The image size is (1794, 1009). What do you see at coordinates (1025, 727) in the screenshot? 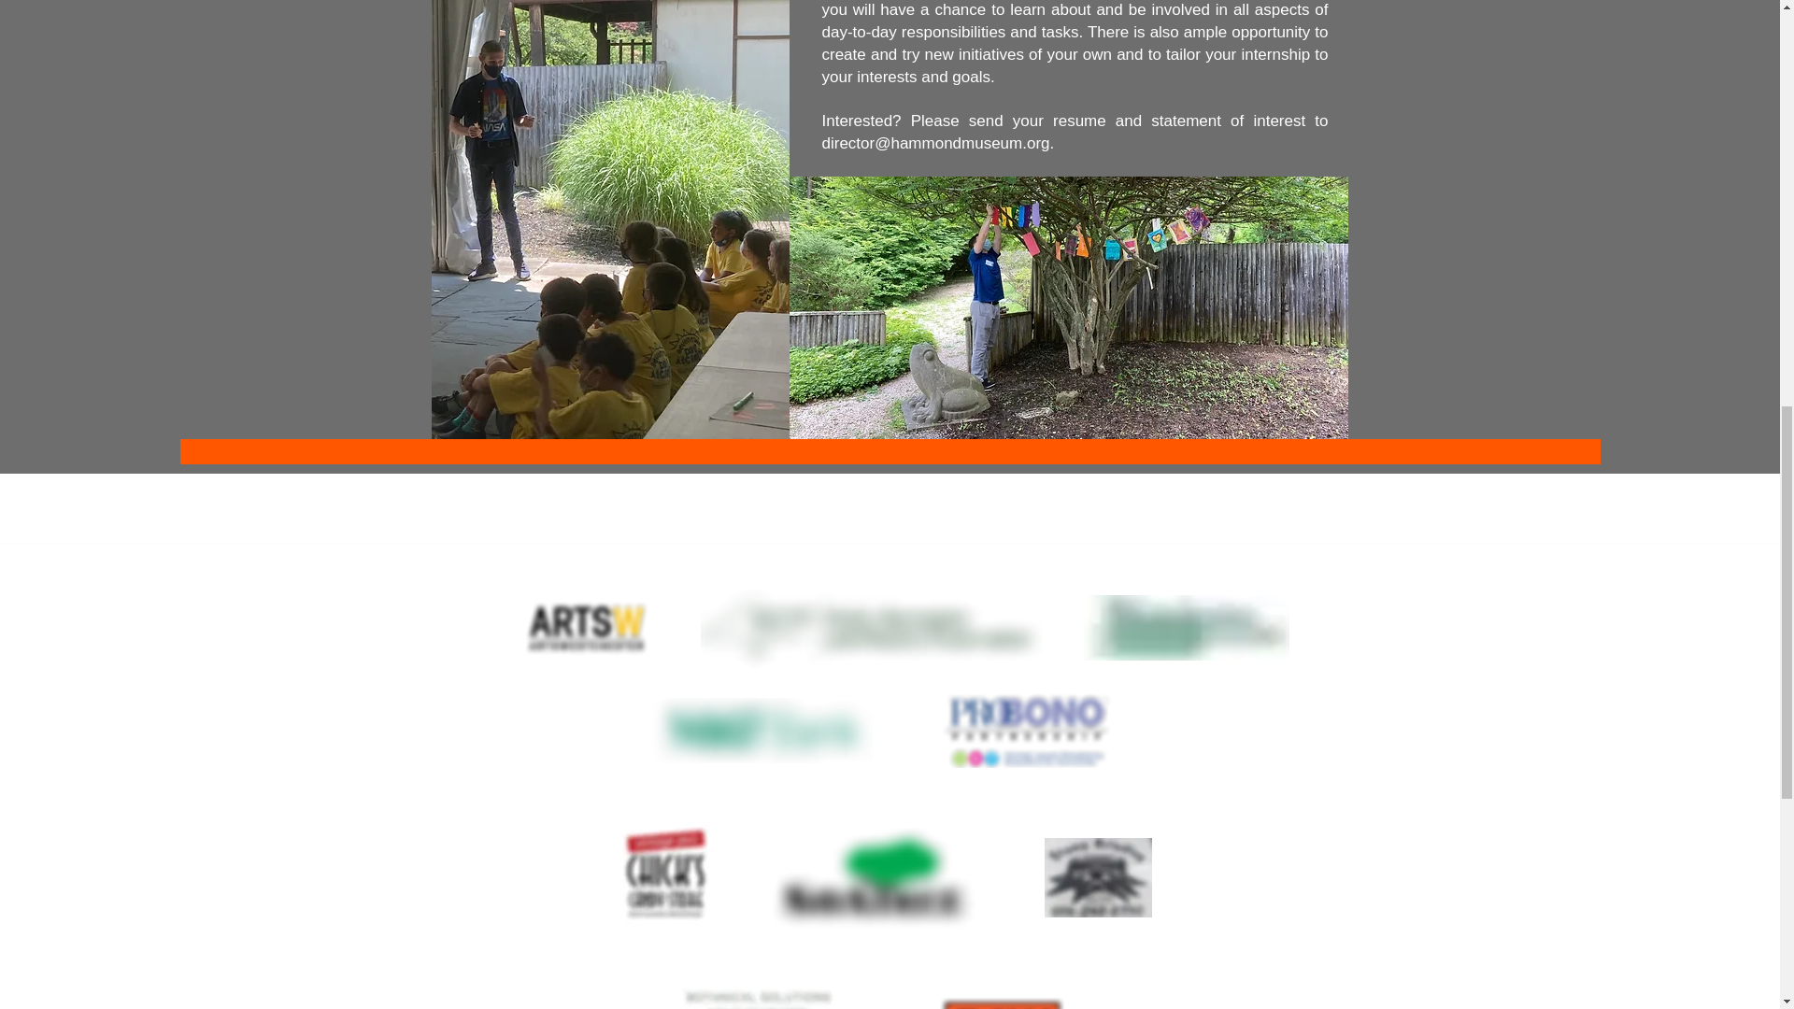
I see `Pro Bono Logo` at bounding box center [1025, 727].